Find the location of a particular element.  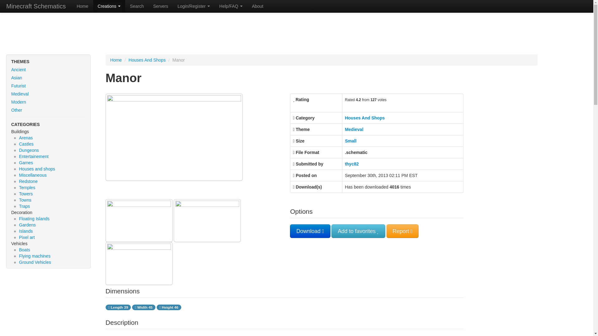

About is located at coordinates (258, 6).